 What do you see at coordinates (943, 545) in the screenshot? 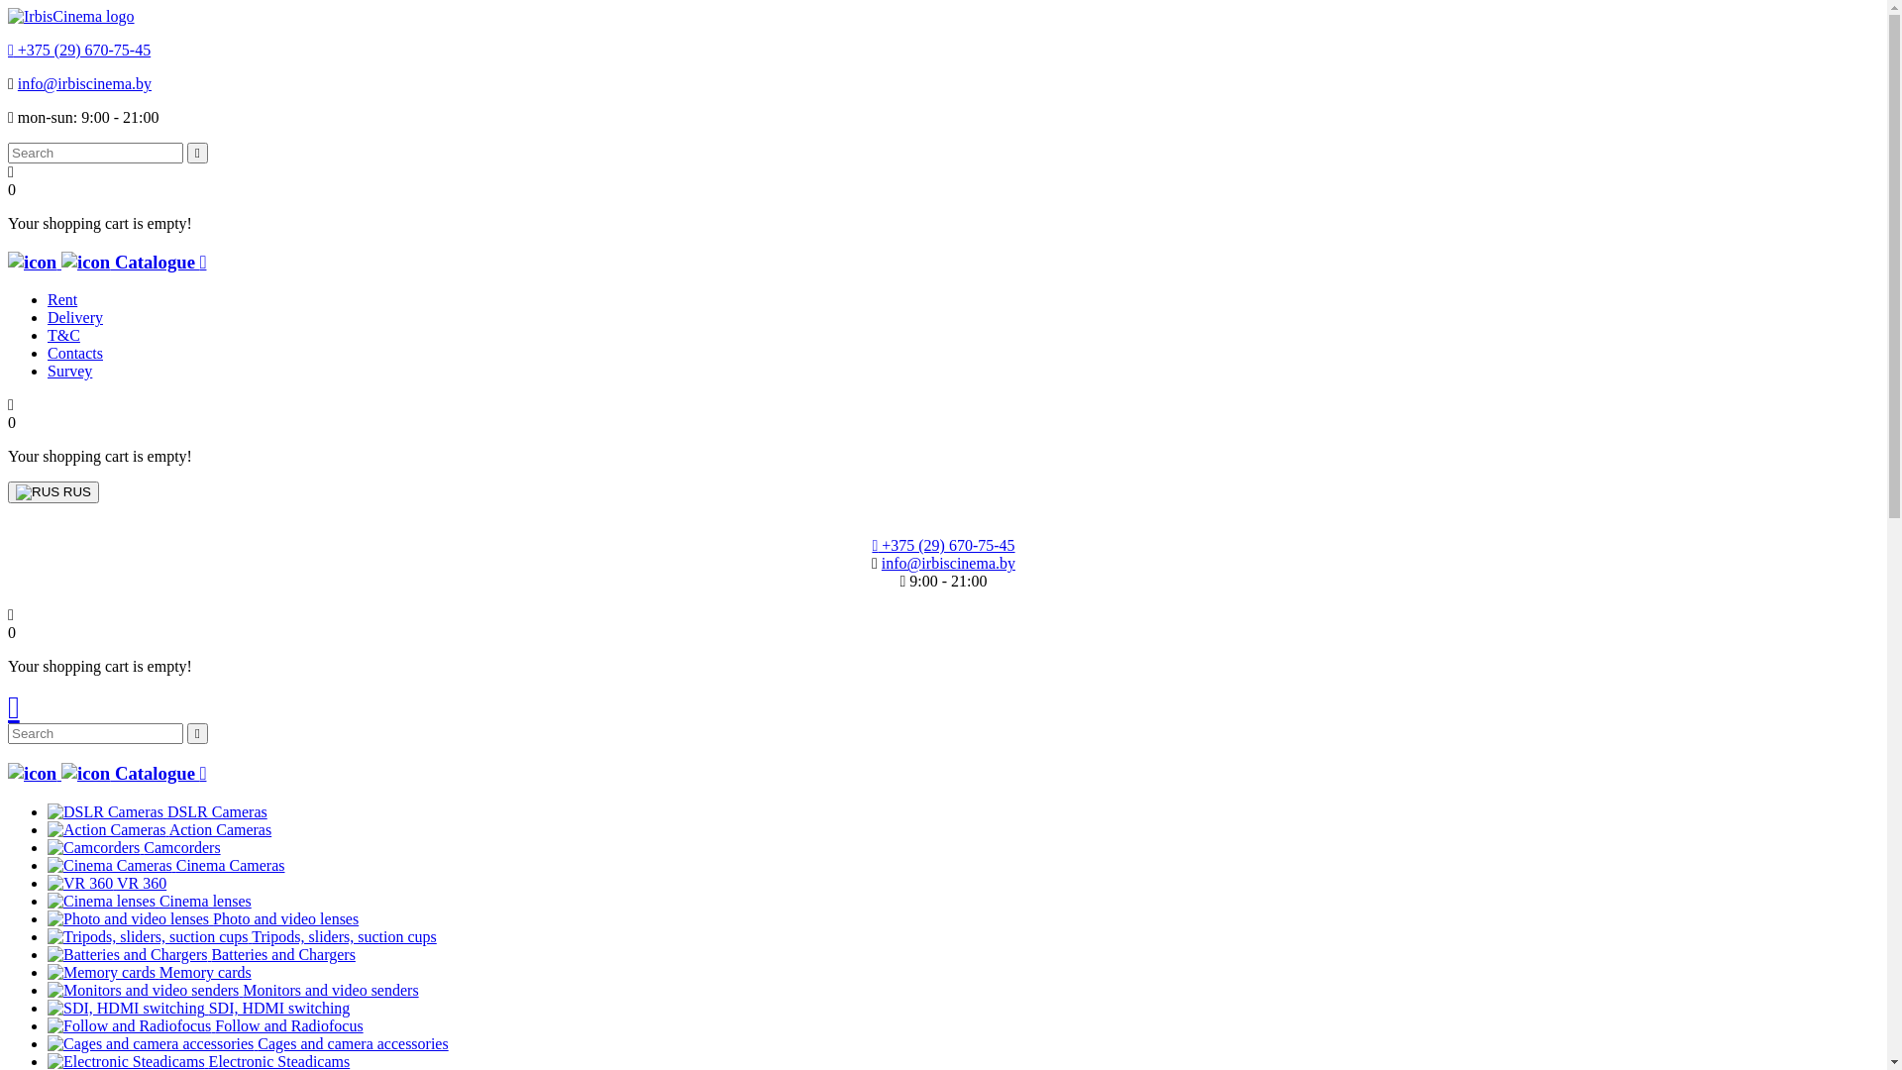
I see `+375 (29) 670-75-45` at bounding box center [943, 545].